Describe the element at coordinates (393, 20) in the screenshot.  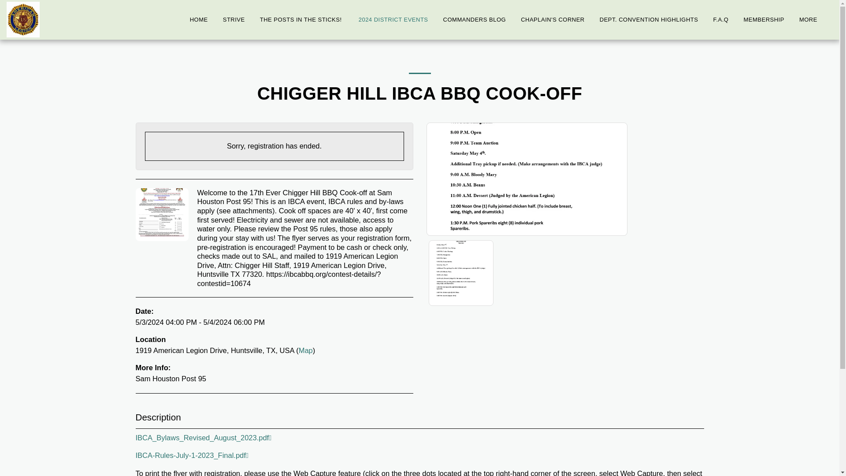
I see `2024 DISTRICT EVENTS` at that location.